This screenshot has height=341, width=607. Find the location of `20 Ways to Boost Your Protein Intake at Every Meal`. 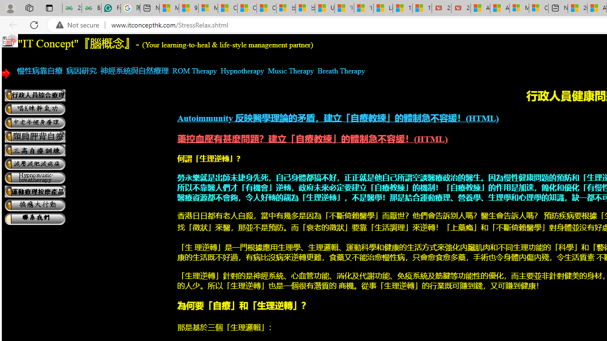

20 Ways to Boost Your Protein Intake at Every Meal is located at coordinates (578, 9).